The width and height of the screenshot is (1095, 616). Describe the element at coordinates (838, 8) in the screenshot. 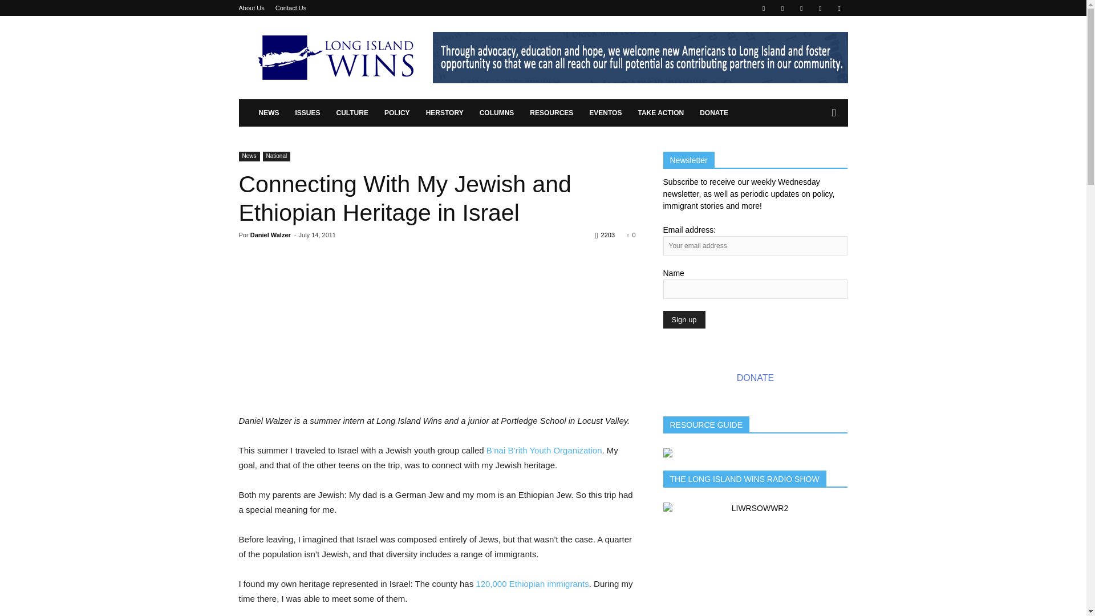

I see `Youtube` at that location.